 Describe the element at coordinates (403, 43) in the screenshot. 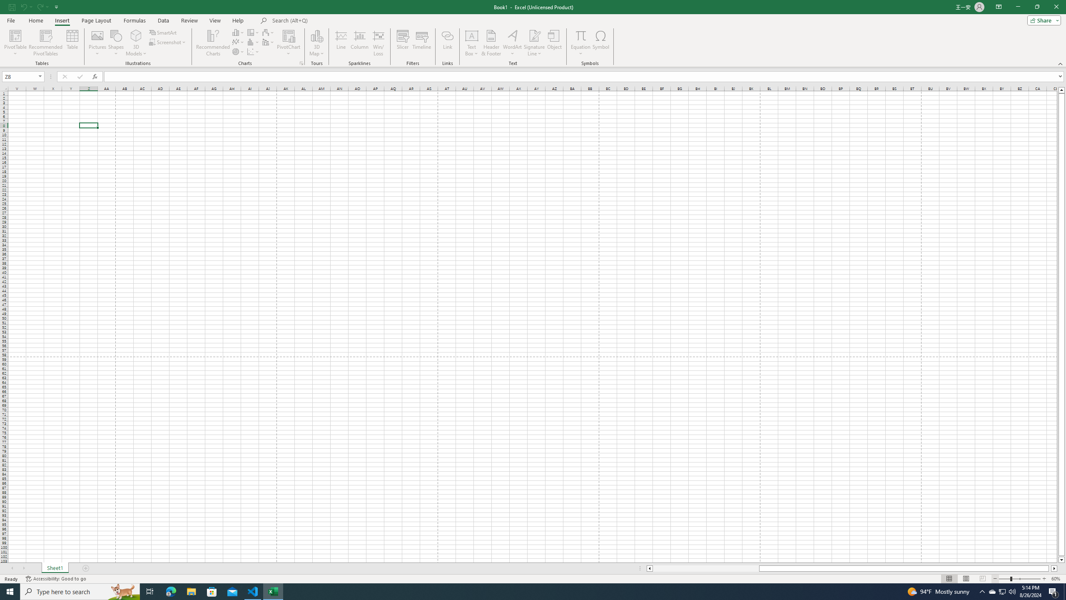

I see `Slicer...` at that location.